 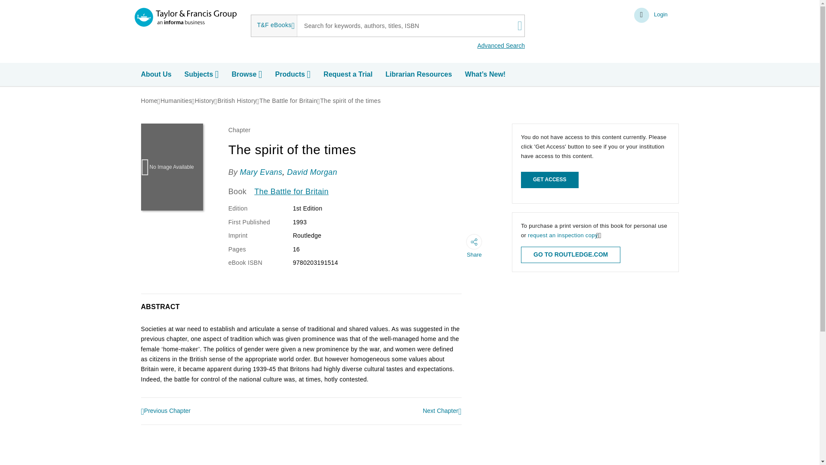 What do you see at coordinates (203, 74) in the screenshot?
I see `Subjects` at bounding box center [203, 74].